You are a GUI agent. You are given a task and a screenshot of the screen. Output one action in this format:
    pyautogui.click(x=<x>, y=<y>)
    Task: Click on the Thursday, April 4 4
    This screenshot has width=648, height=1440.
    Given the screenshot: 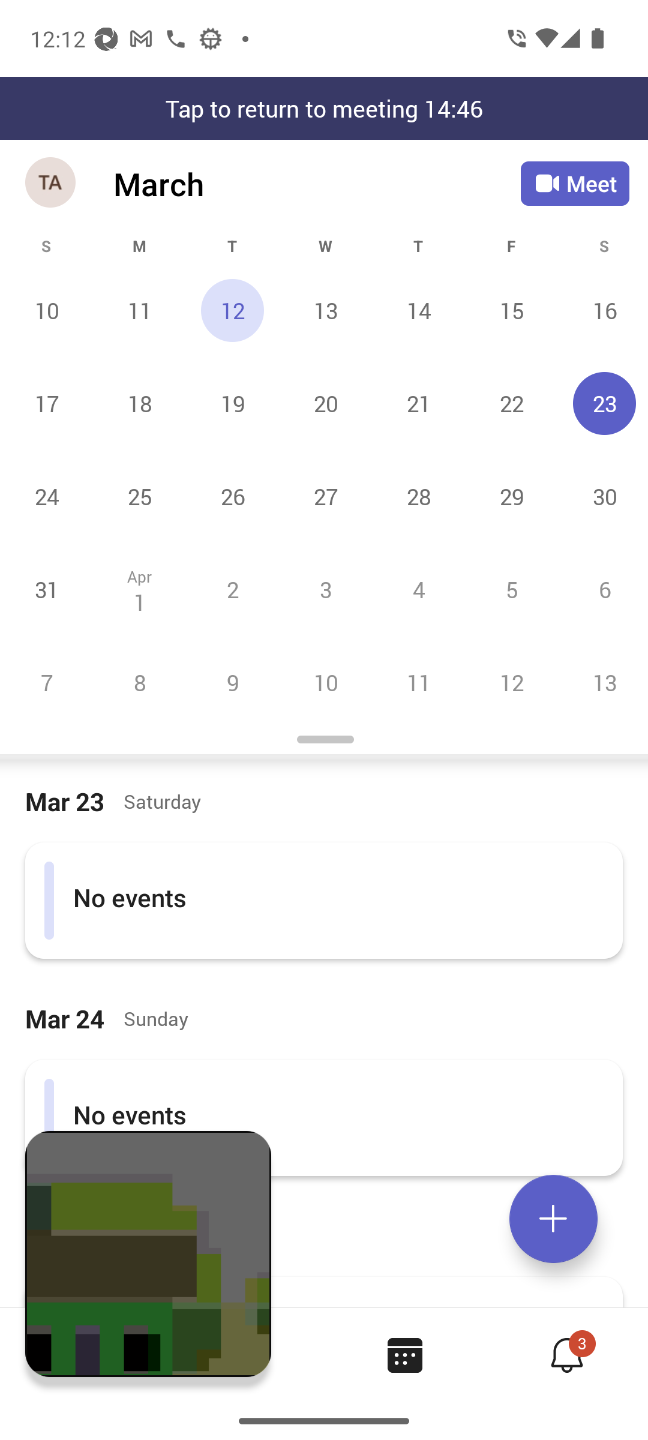 What is the action you would take?
    pyautogui.click(x=418, y=589)
    